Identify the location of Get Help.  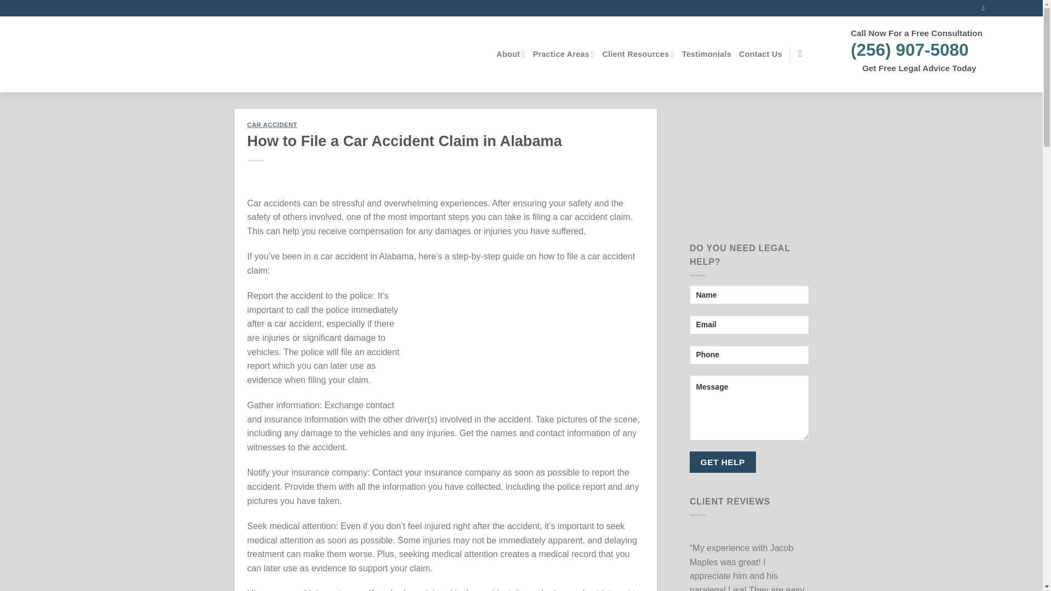
(723, 462).